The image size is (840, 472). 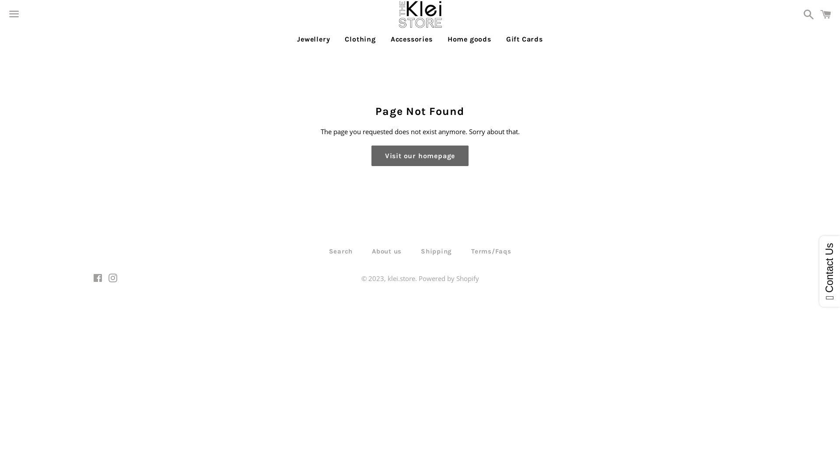 What do you see at coordinates (14, 14) in the screenshot?
I see `Menu` at bounding box center [14, 14].